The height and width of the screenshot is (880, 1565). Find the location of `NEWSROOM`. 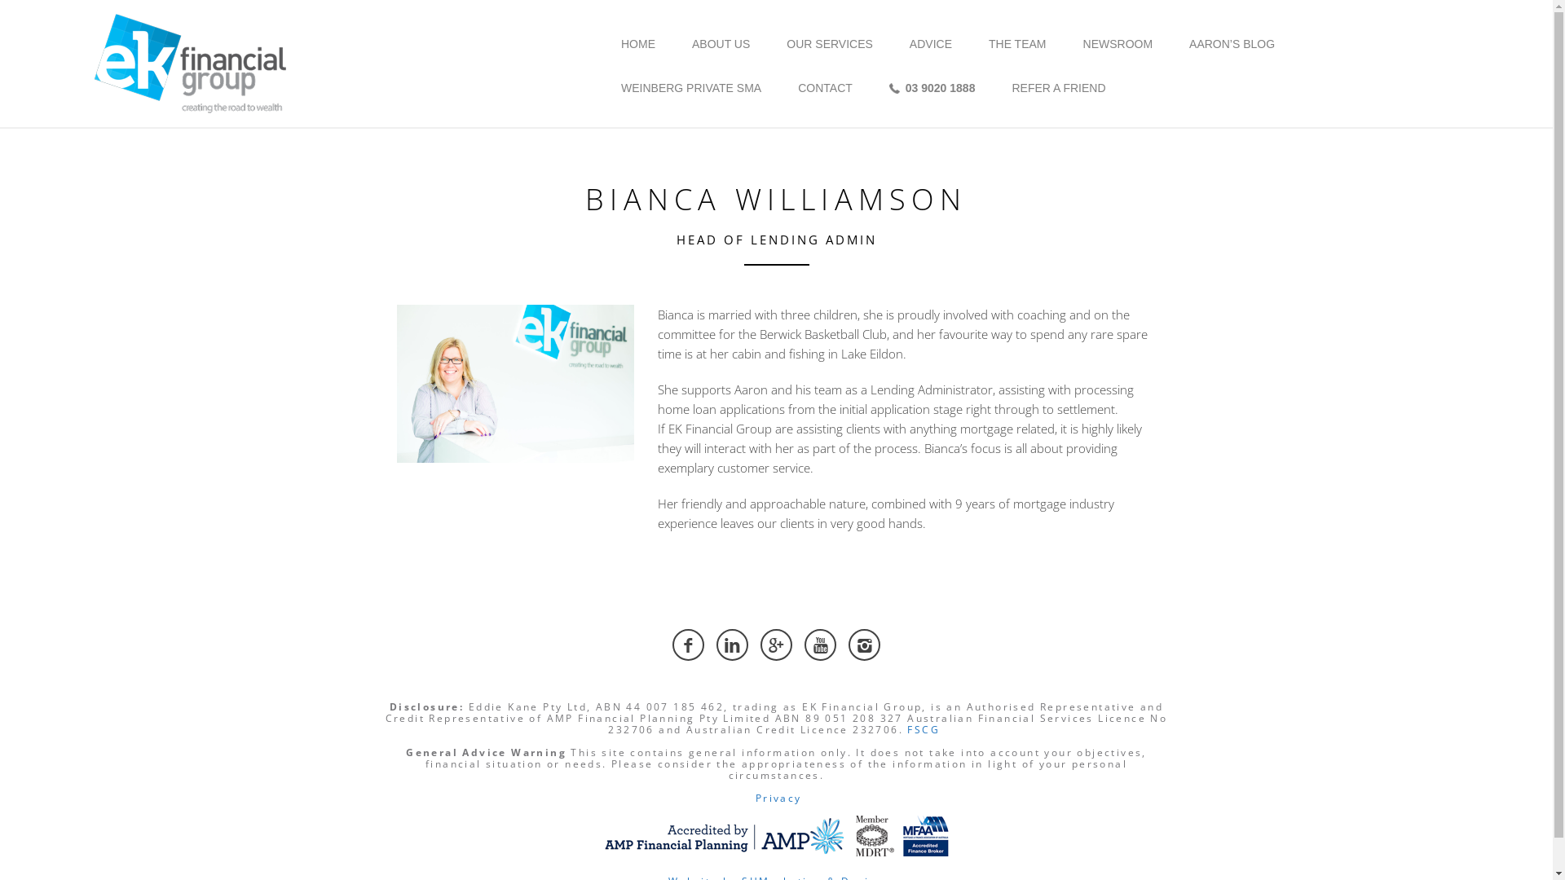

NEWSROOM is located at coordinates (1118, 44).